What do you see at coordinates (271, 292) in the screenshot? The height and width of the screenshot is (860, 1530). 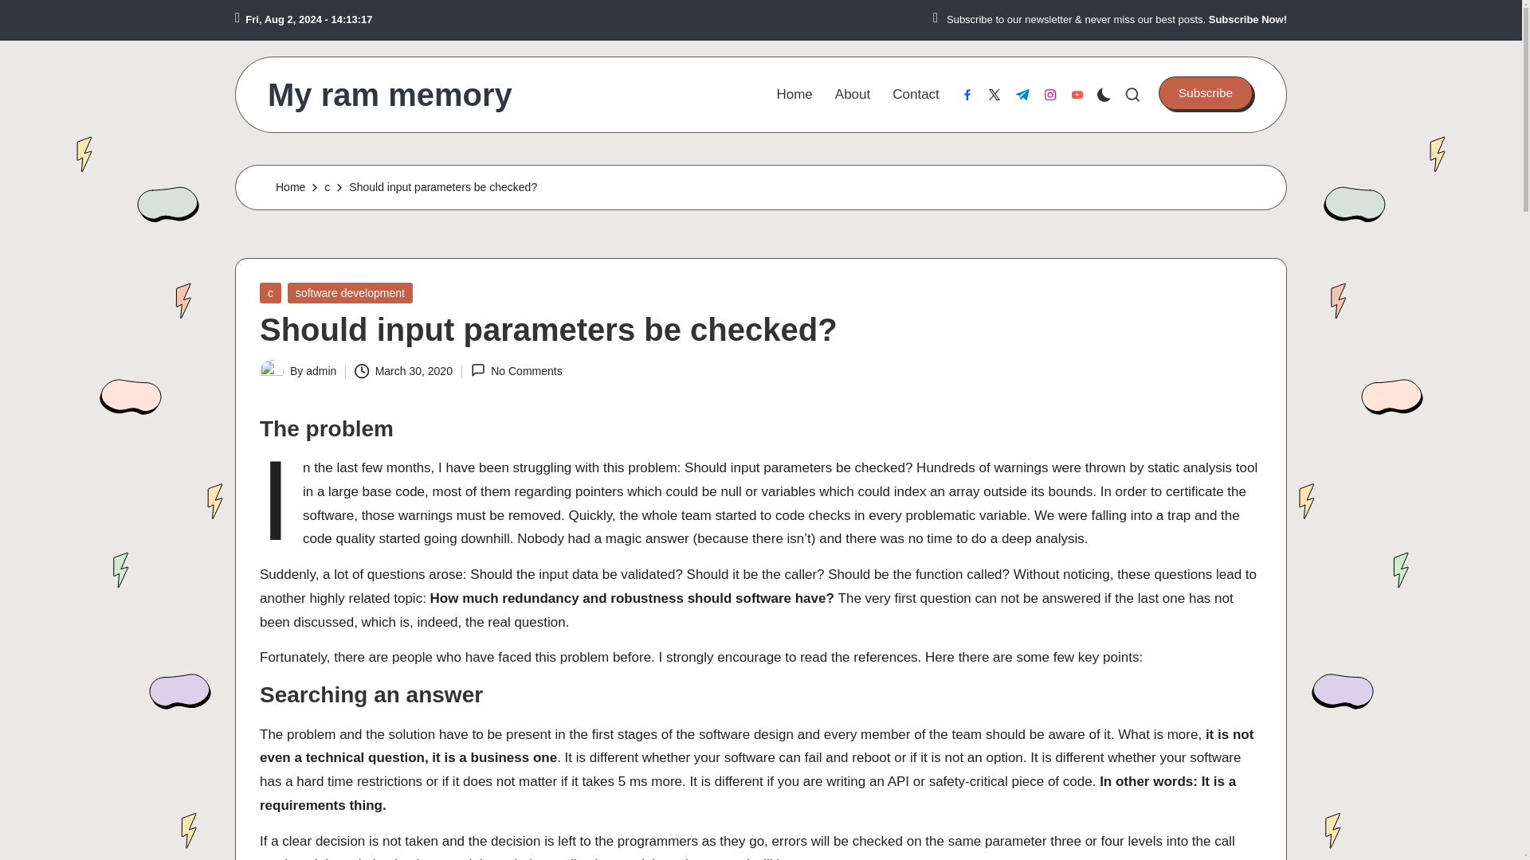 I see `c` at bounding box center [271, 292].